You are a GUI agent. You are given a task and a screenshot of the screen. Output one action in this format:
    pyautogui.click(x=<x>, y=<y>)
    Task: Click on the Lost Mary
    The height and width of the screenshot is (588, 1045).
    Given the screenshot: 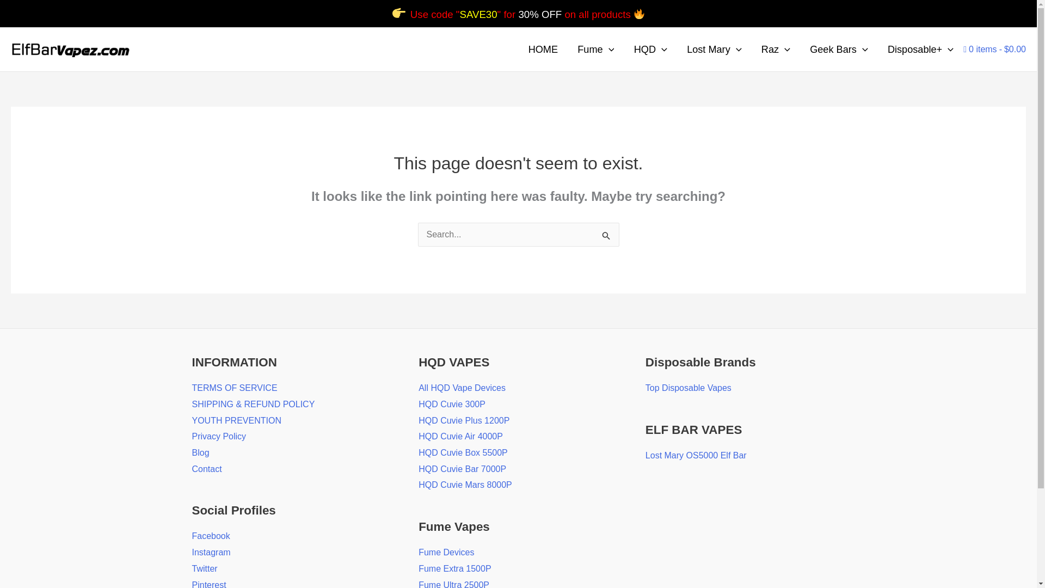 What is the action you would take?
    pyautogui.click(x=714, y=49)
    